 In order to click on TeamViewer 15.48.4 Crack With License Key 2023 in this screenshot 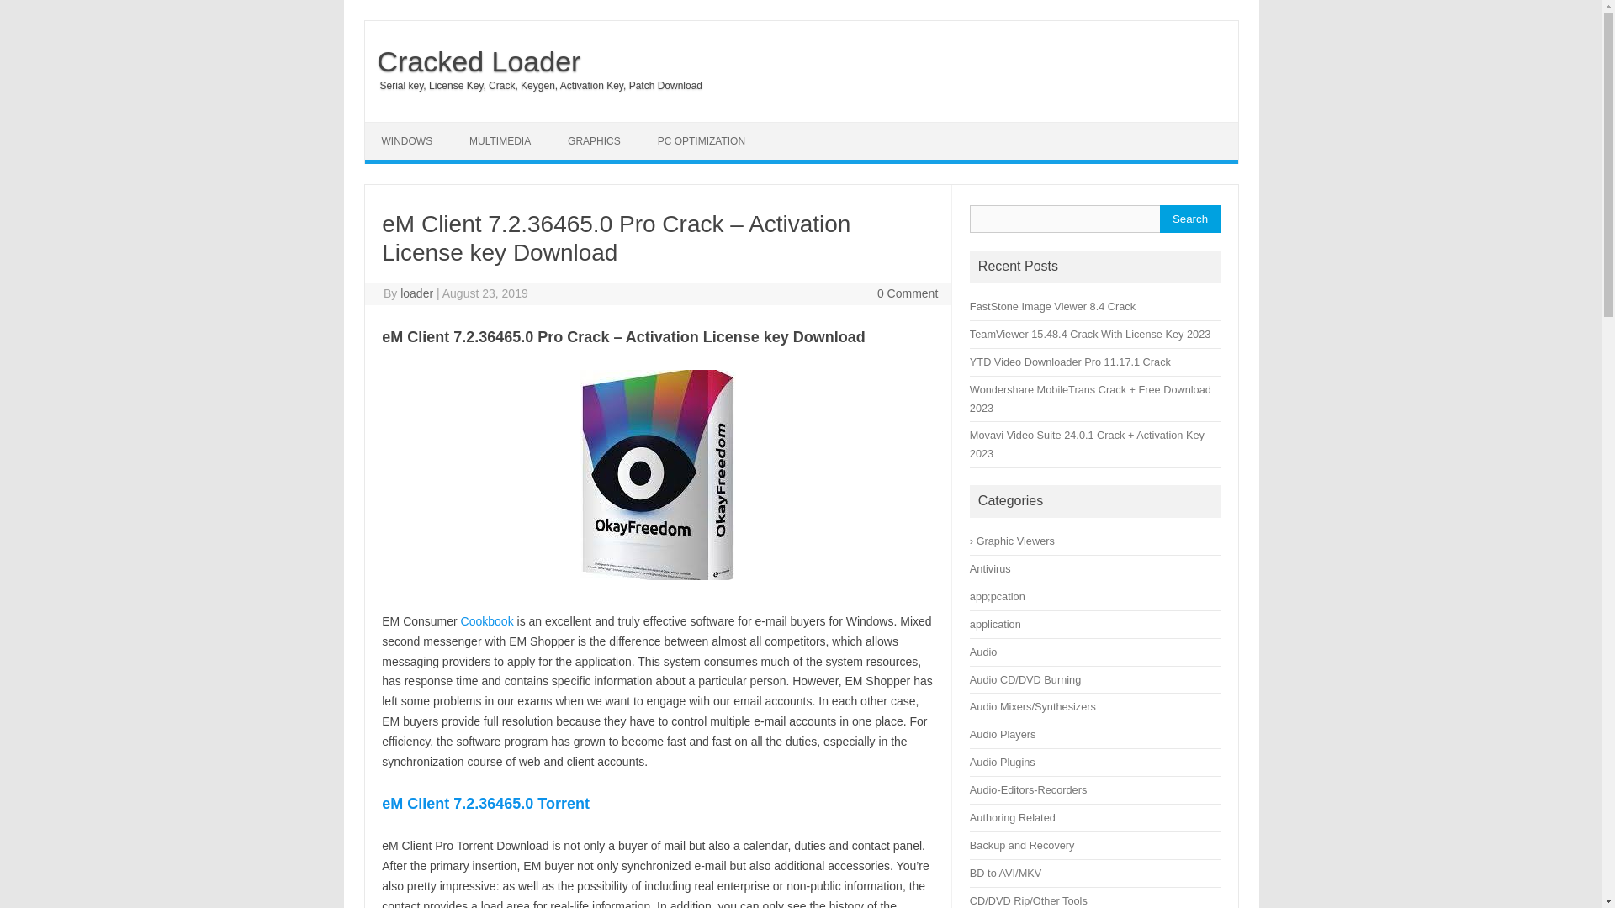, I will do `click(1090, 334)`.